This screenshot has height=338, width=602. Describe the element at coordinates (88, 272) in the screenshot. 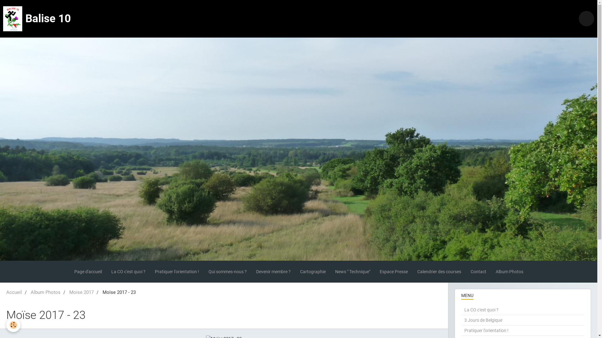

I see `Page d'accueil` at that location.